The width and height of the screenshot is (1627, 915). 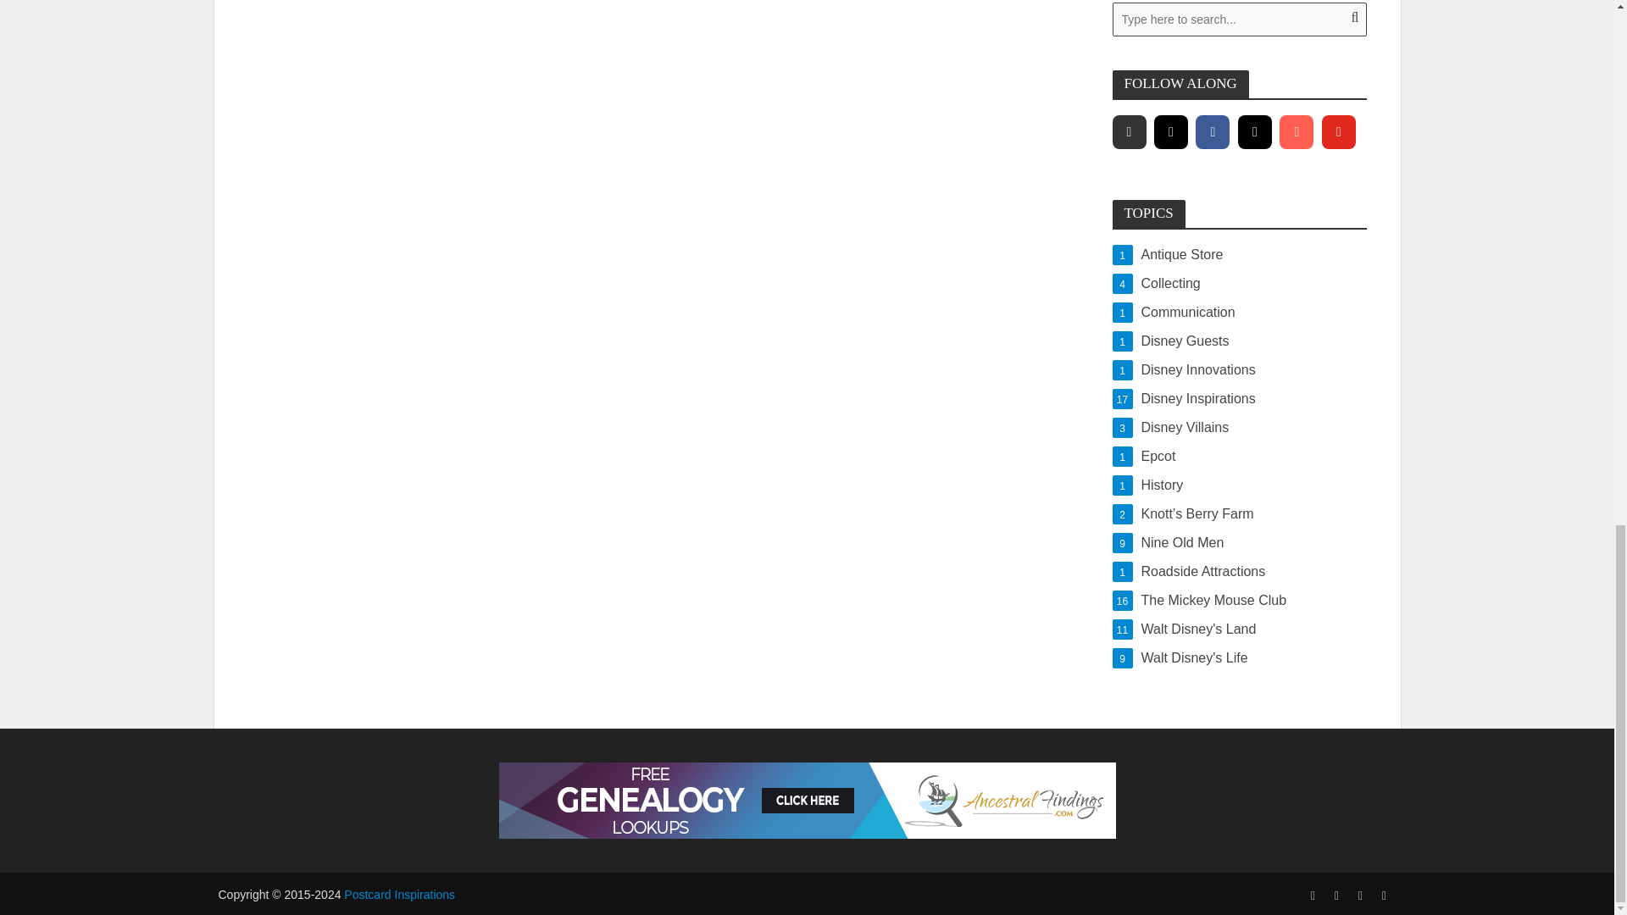 What do you see at coordinates (1338, 132) in the screenshot?
I see `youtube` at bounding box center [1338, 132].